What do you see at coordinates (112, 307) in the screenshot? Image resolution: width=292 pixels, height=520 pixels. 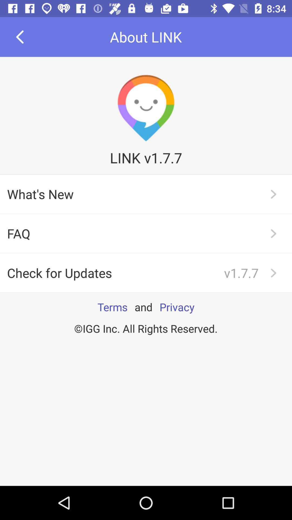 I see `open terms` at bounding box center [112, 307].